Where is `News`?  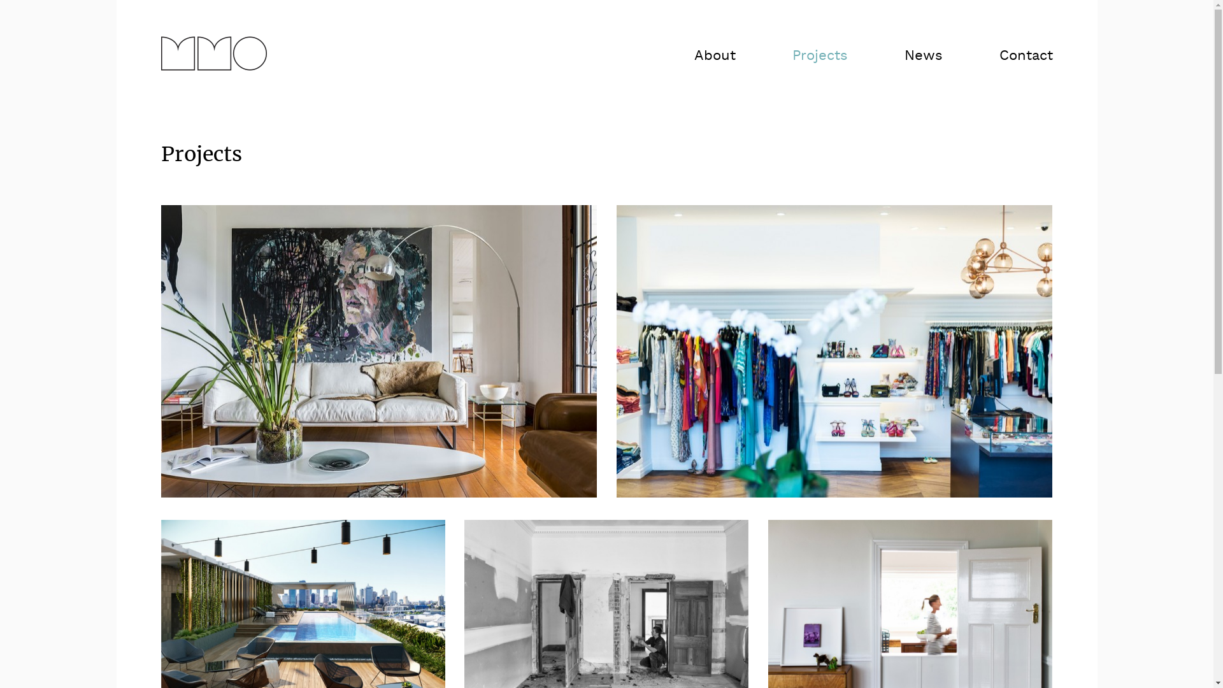 News is located at coordinates (894, 56).